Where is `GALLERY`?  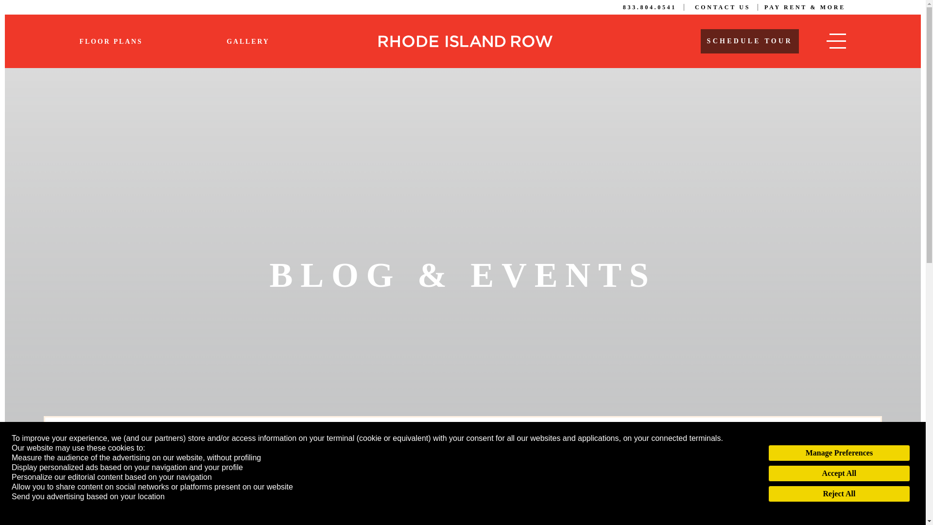
GALLERY is located at coordinates (248, 41).